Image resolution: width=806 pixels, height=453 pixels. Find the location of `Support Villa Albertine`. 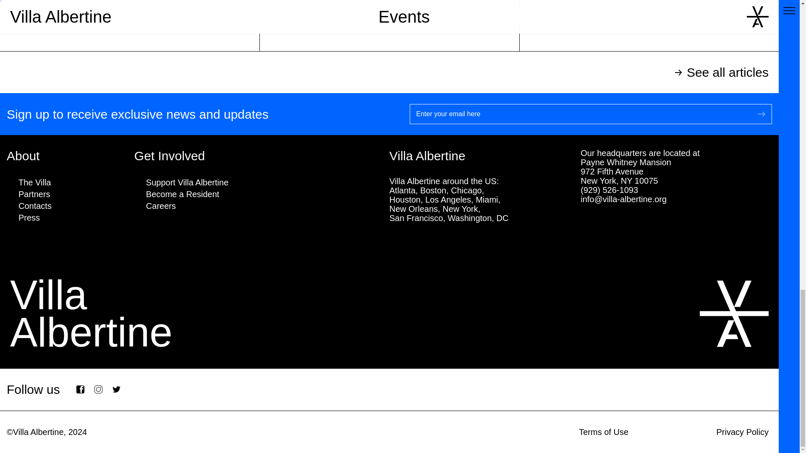

Support Villa Albertine is located at coordinates (187, 182).